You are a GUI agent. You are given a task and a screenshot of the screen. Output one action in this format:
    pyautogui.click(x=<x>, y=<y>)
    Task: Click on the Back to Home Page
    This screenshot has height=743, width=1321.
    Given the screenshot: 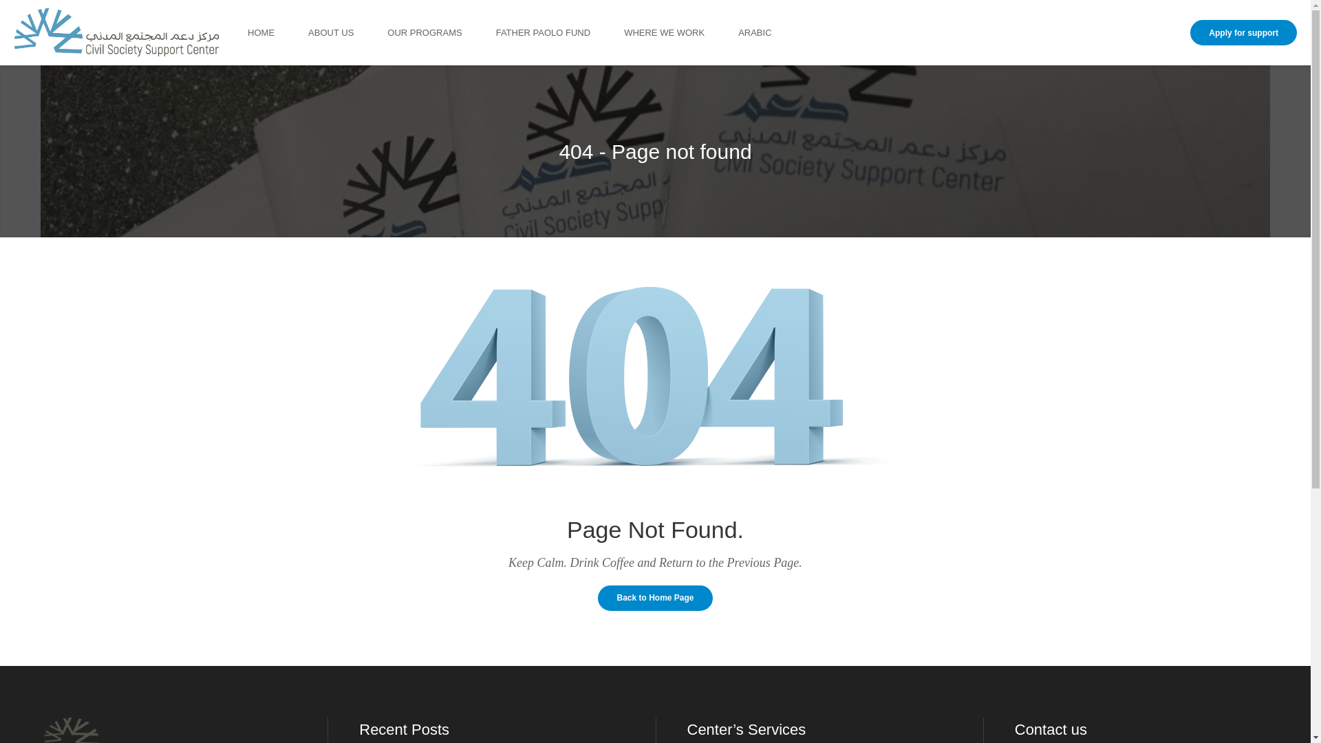 What is the action you would take?
    pyautogui.click(x=655, y=599)
    